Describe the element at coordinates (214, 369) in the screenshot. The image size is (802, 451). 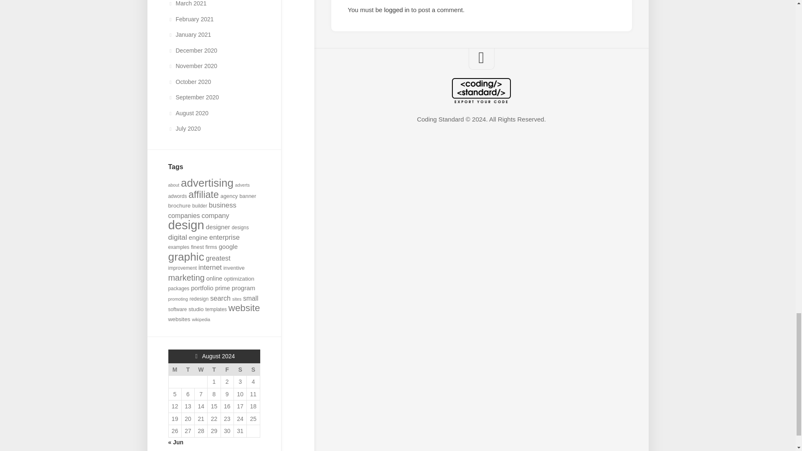
I see `Thursday` at that location.